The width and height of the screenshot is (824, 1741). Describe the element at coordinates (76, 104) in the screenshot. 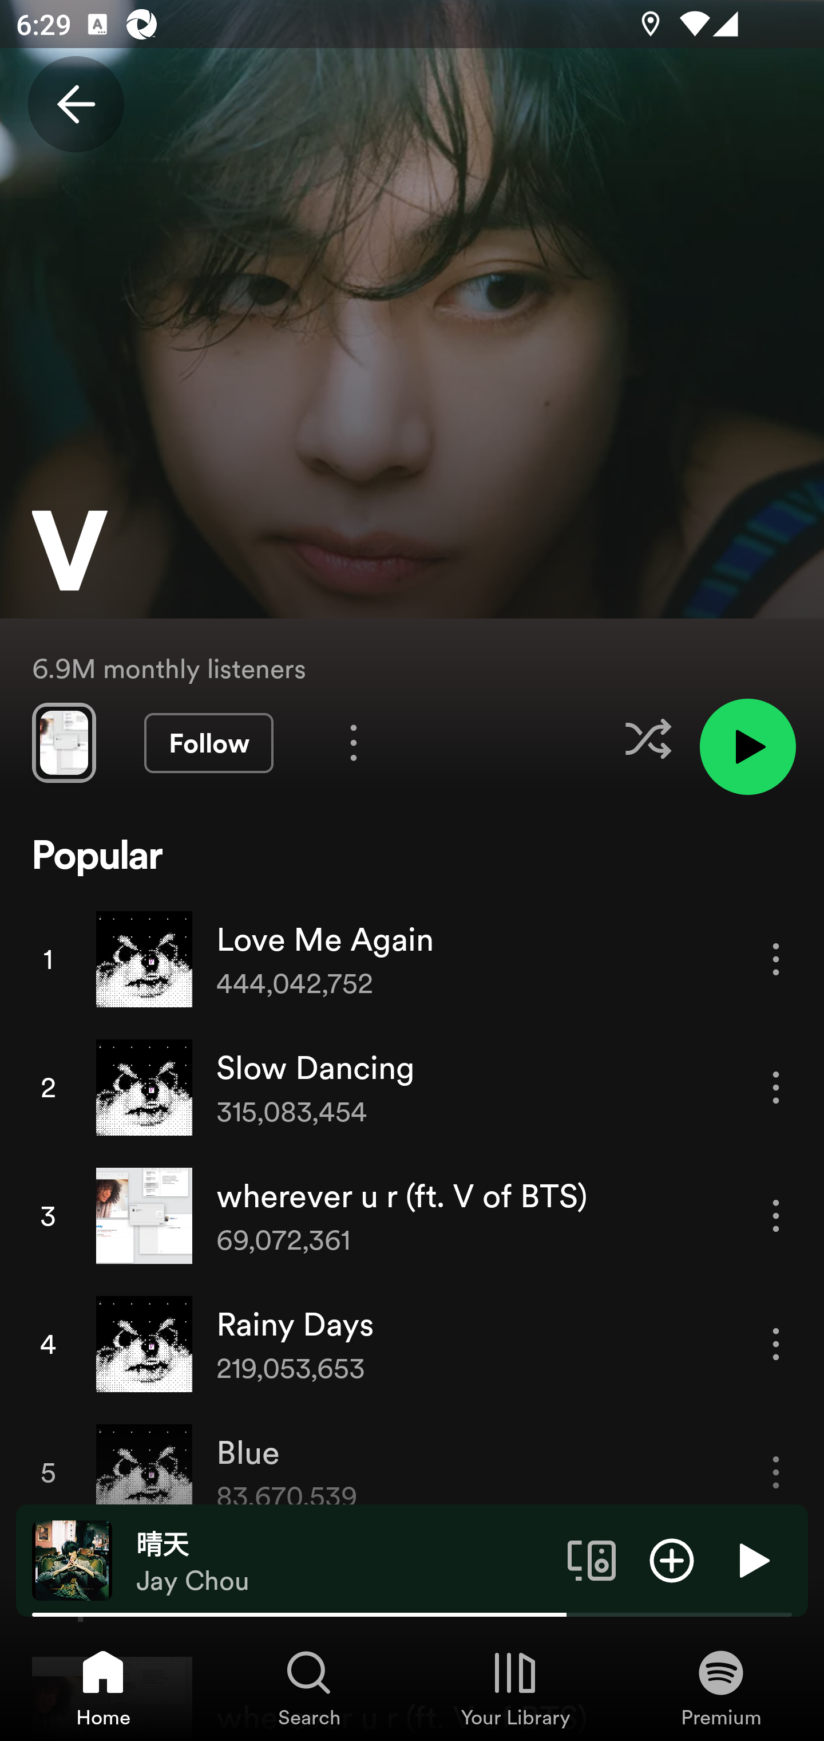

I see `Back` at that location.